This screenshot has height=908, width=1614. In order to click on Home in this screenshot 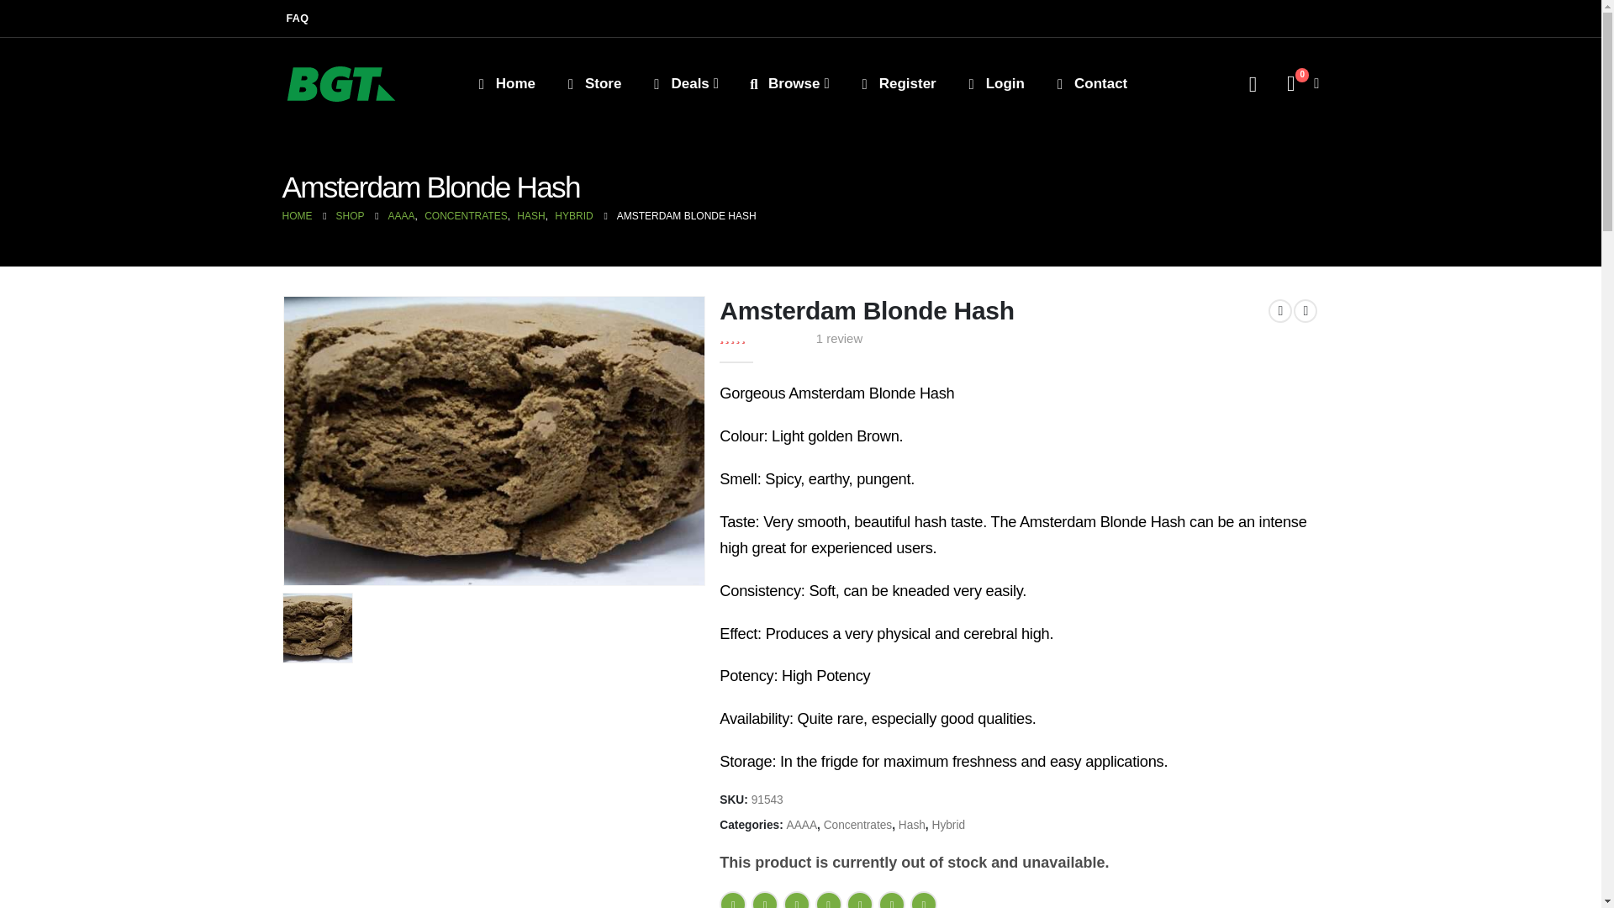, I will do `click(504, 84)`.